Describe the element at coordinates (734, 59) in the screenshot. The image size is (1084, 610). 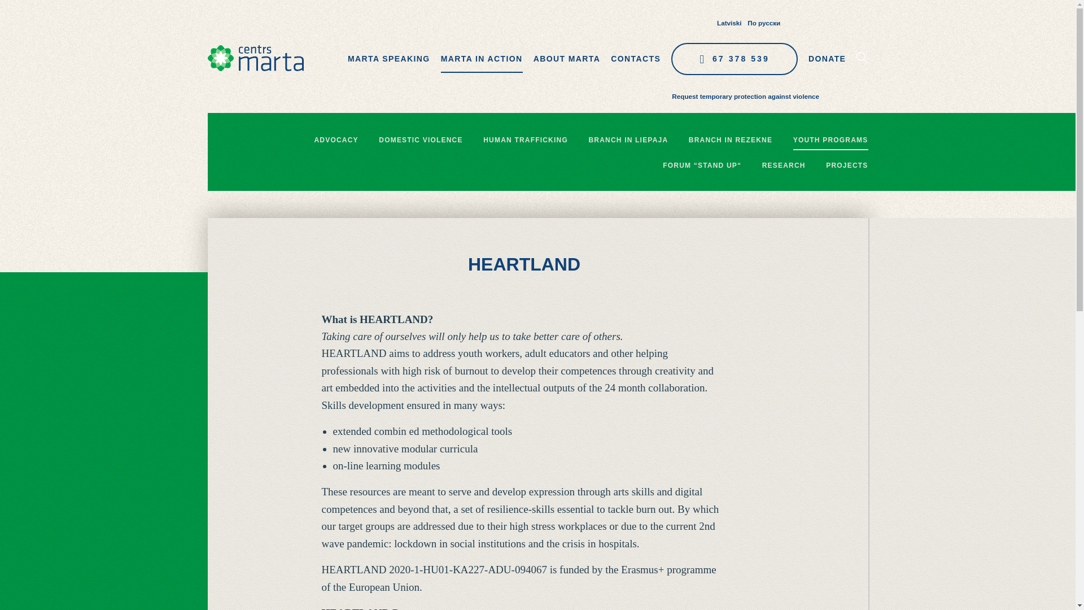
I see `67 378 539` at that location.